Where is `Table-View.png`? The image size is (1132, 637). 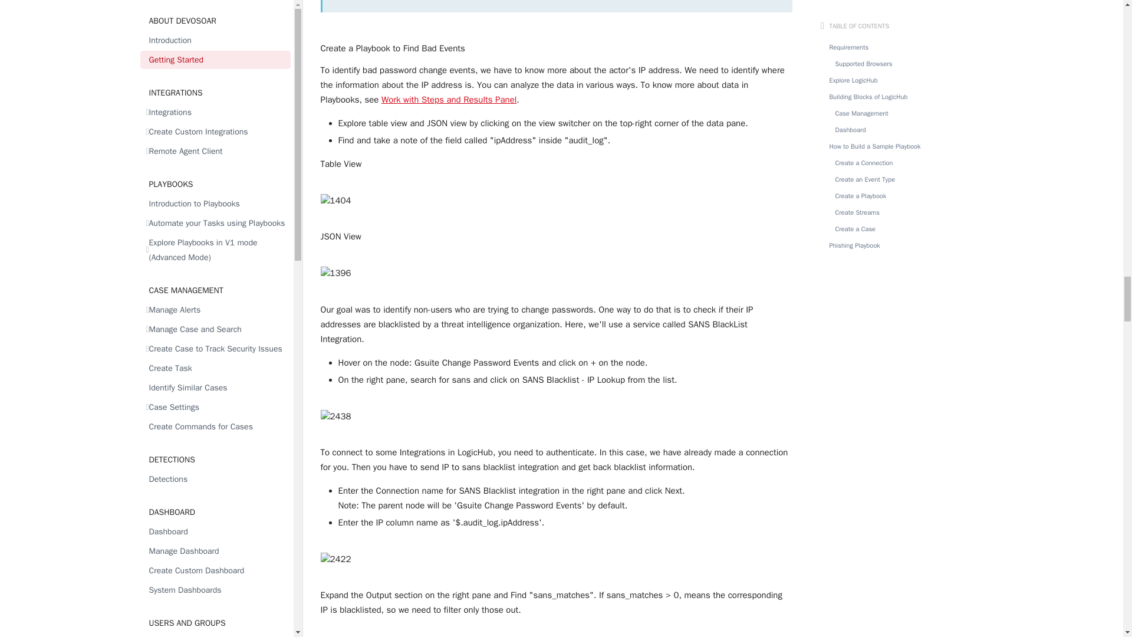
Table-View.png is located at coordinates (557, 201).